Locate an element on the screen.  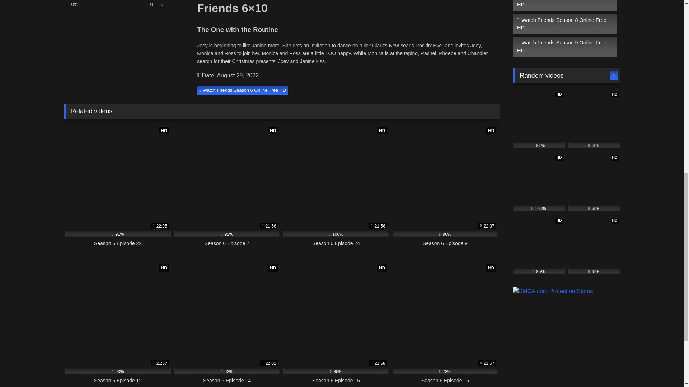
Season 4 Episode 3 is located at coordinates (594, 182).